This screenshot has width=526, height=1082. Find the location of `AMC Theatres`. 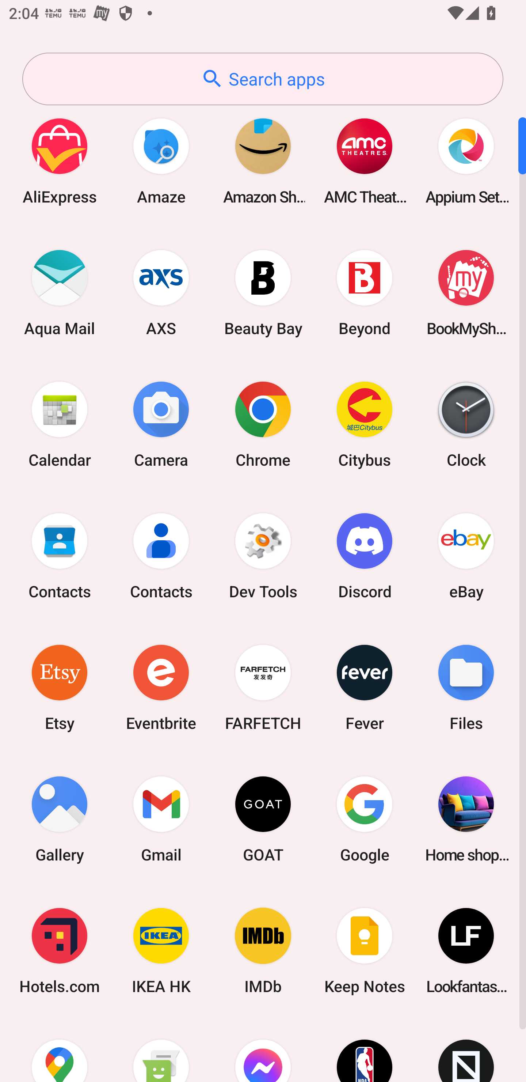

AMC Theatres is located at coordinates (365, 161).